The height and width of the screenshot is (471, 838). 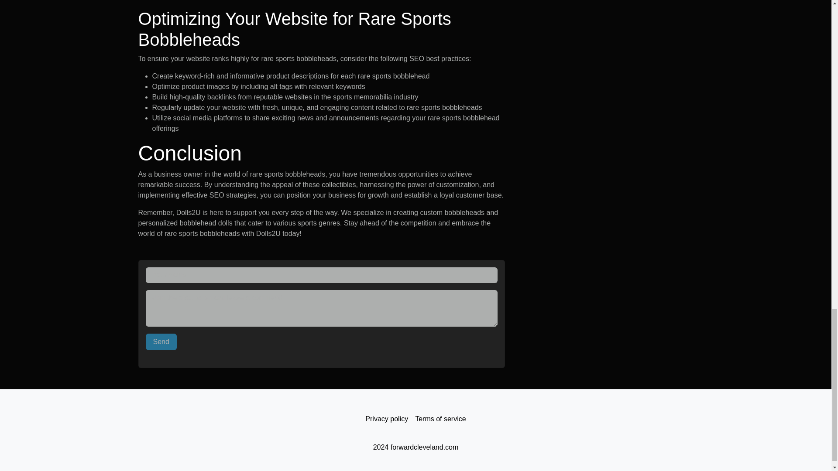 What do you see at coordinates (161, 342) in the screenshot?
I see `Send` at bounding box center [161, 342].